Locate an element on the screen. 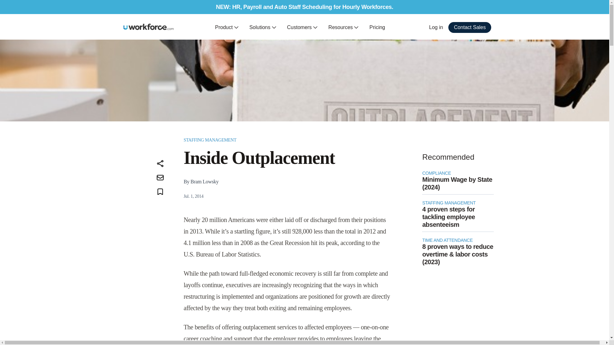  Product is located at coordinates (227, 27).